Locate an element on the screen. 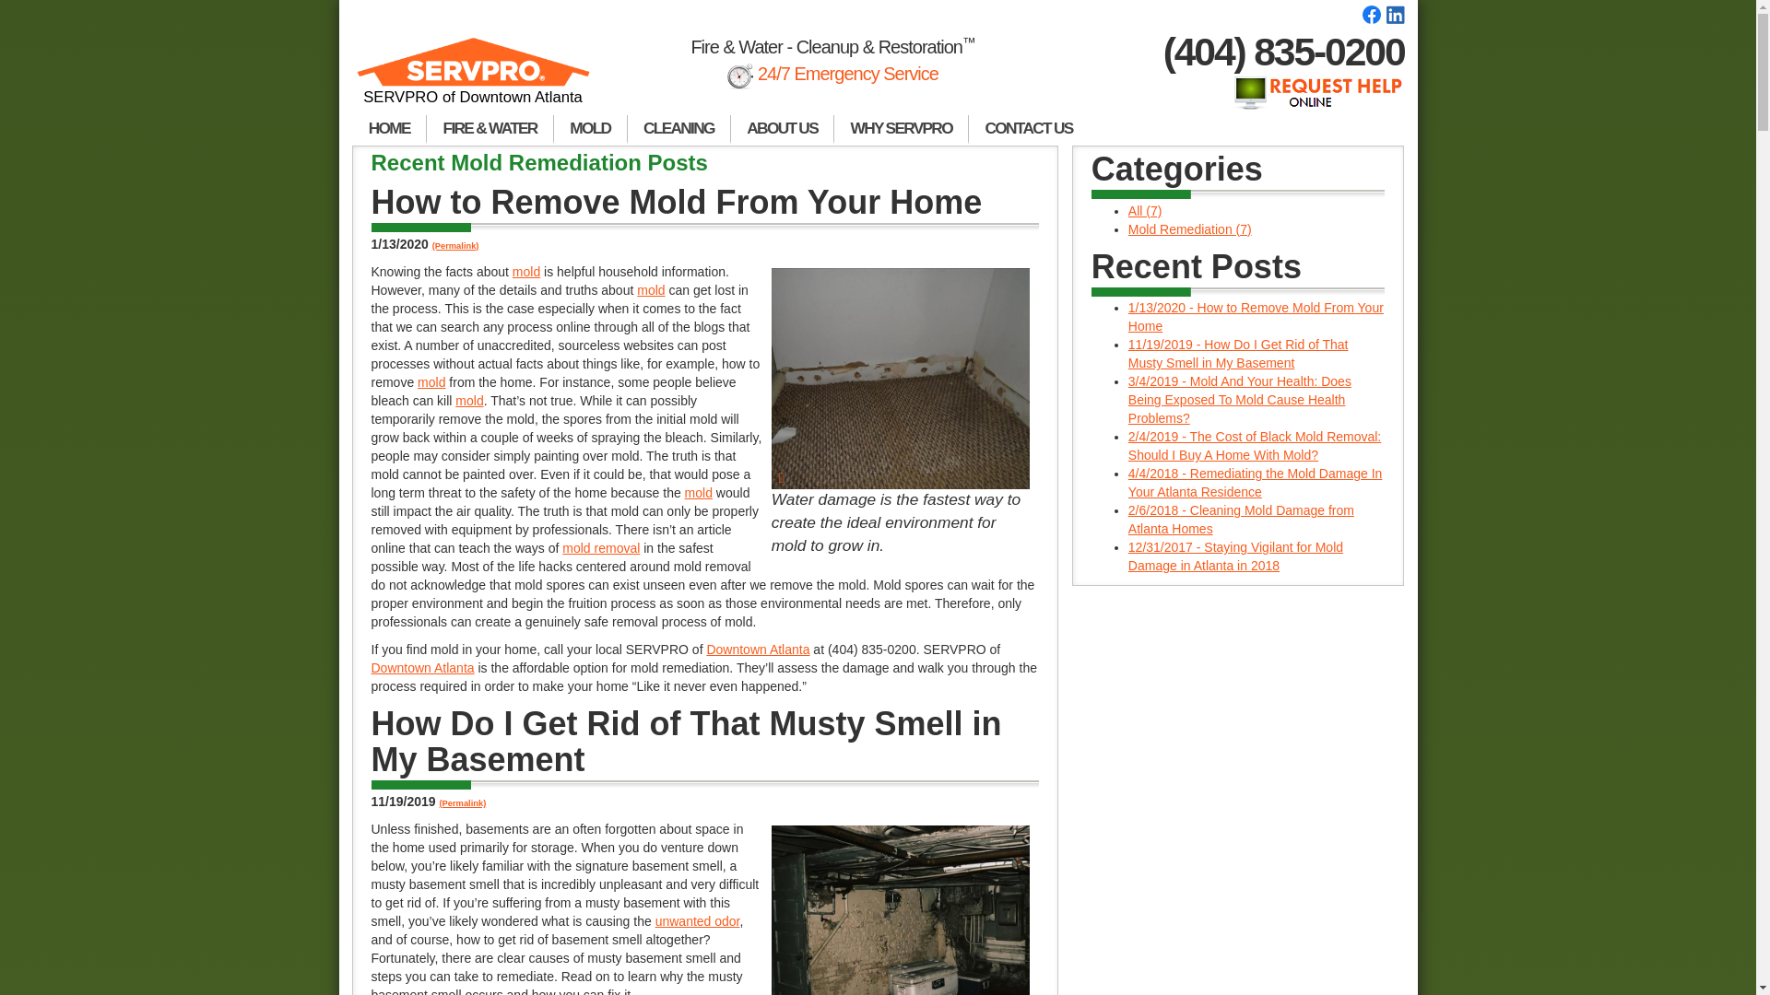 The height and width of the screenshot is (995, 1770). MOLD is located at coordinates (590, 129).